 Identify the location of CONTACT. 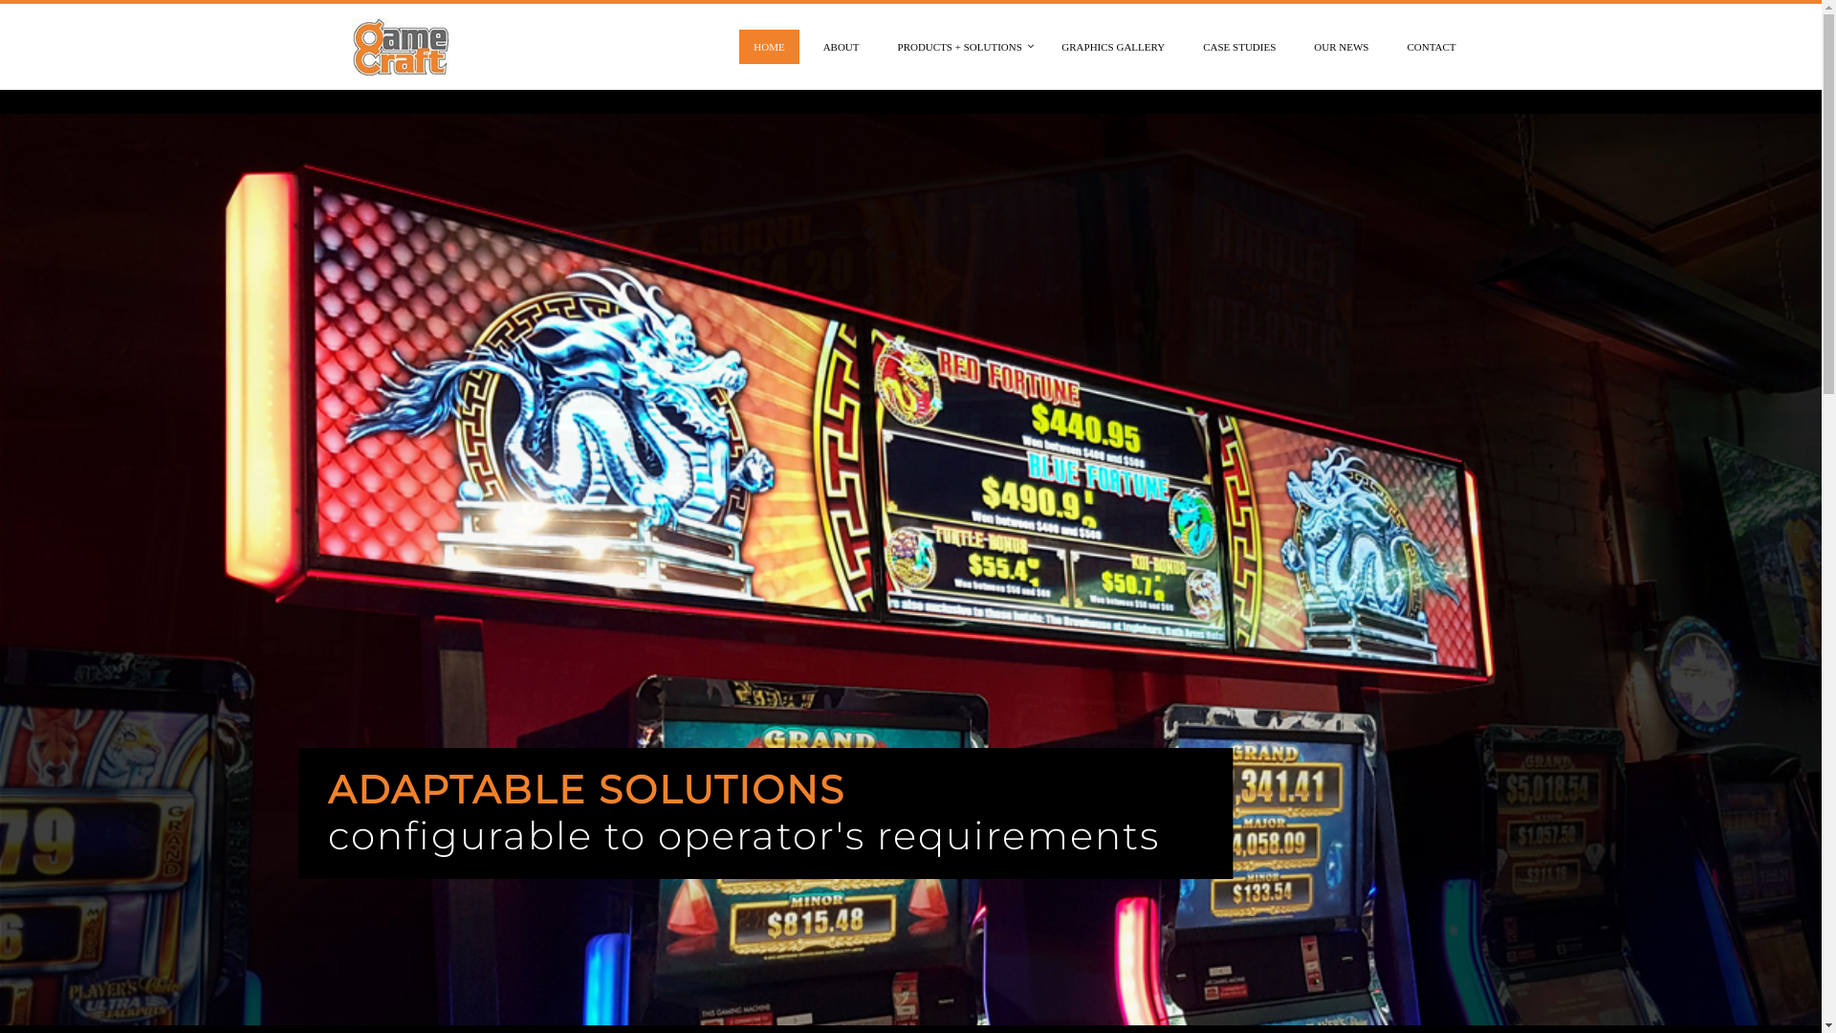
(1431, 47).